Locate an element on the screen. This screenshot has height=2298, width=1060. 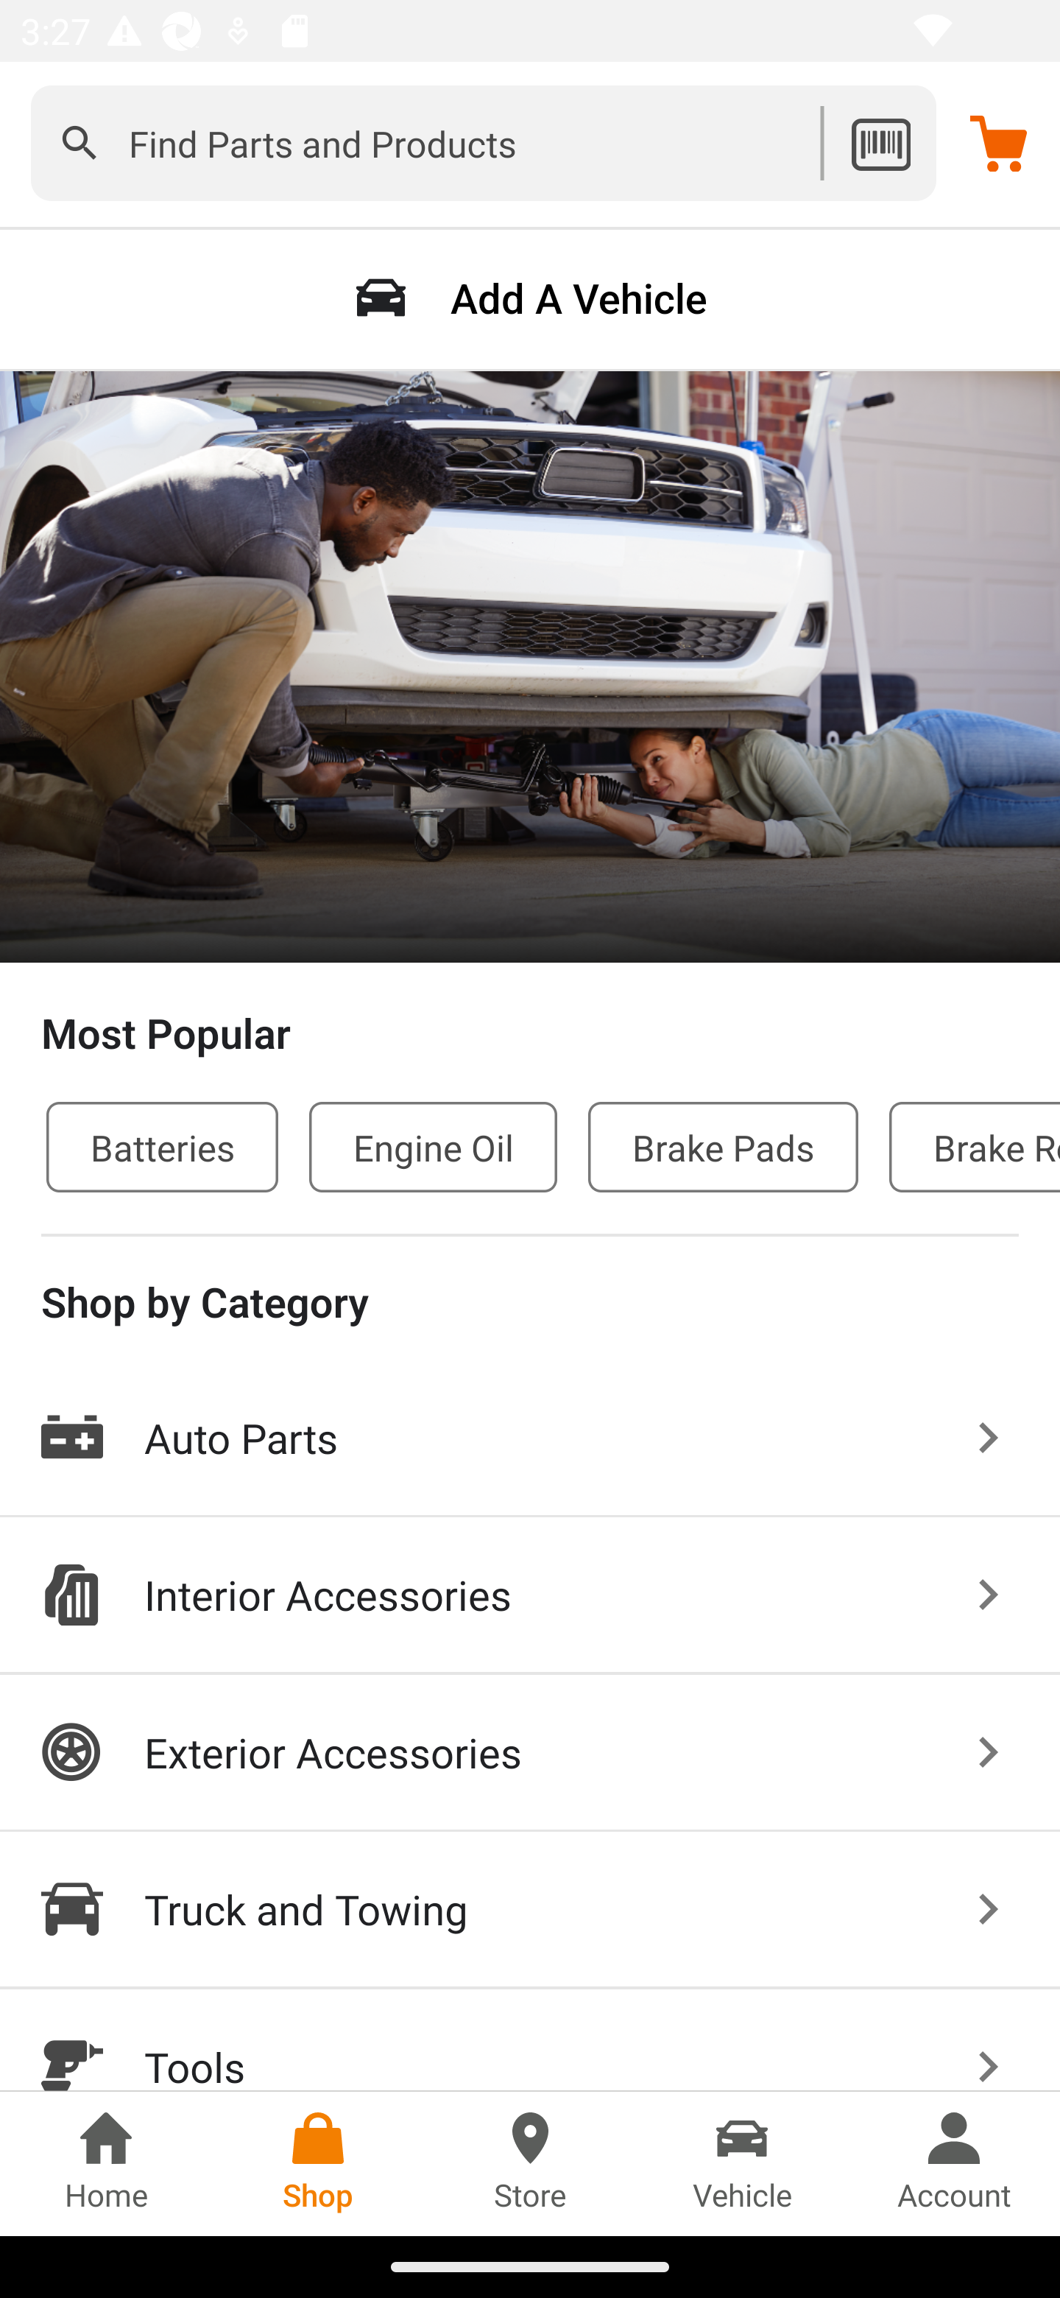
Batteries is located at coordinates (162, 1146).